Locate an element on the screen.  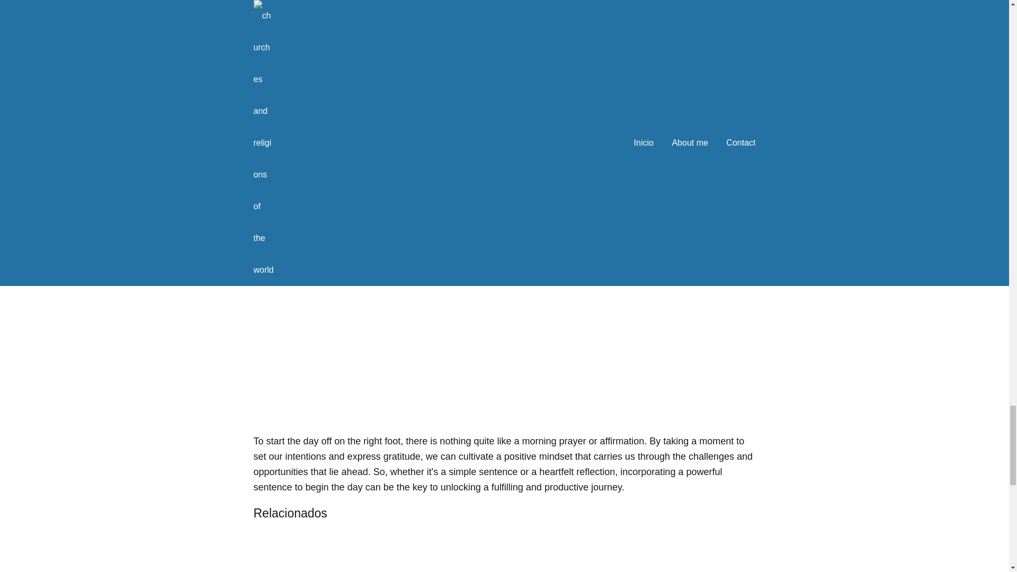
The Biblical Meaning of Thanksgiving is located at coordinates (466, 549).